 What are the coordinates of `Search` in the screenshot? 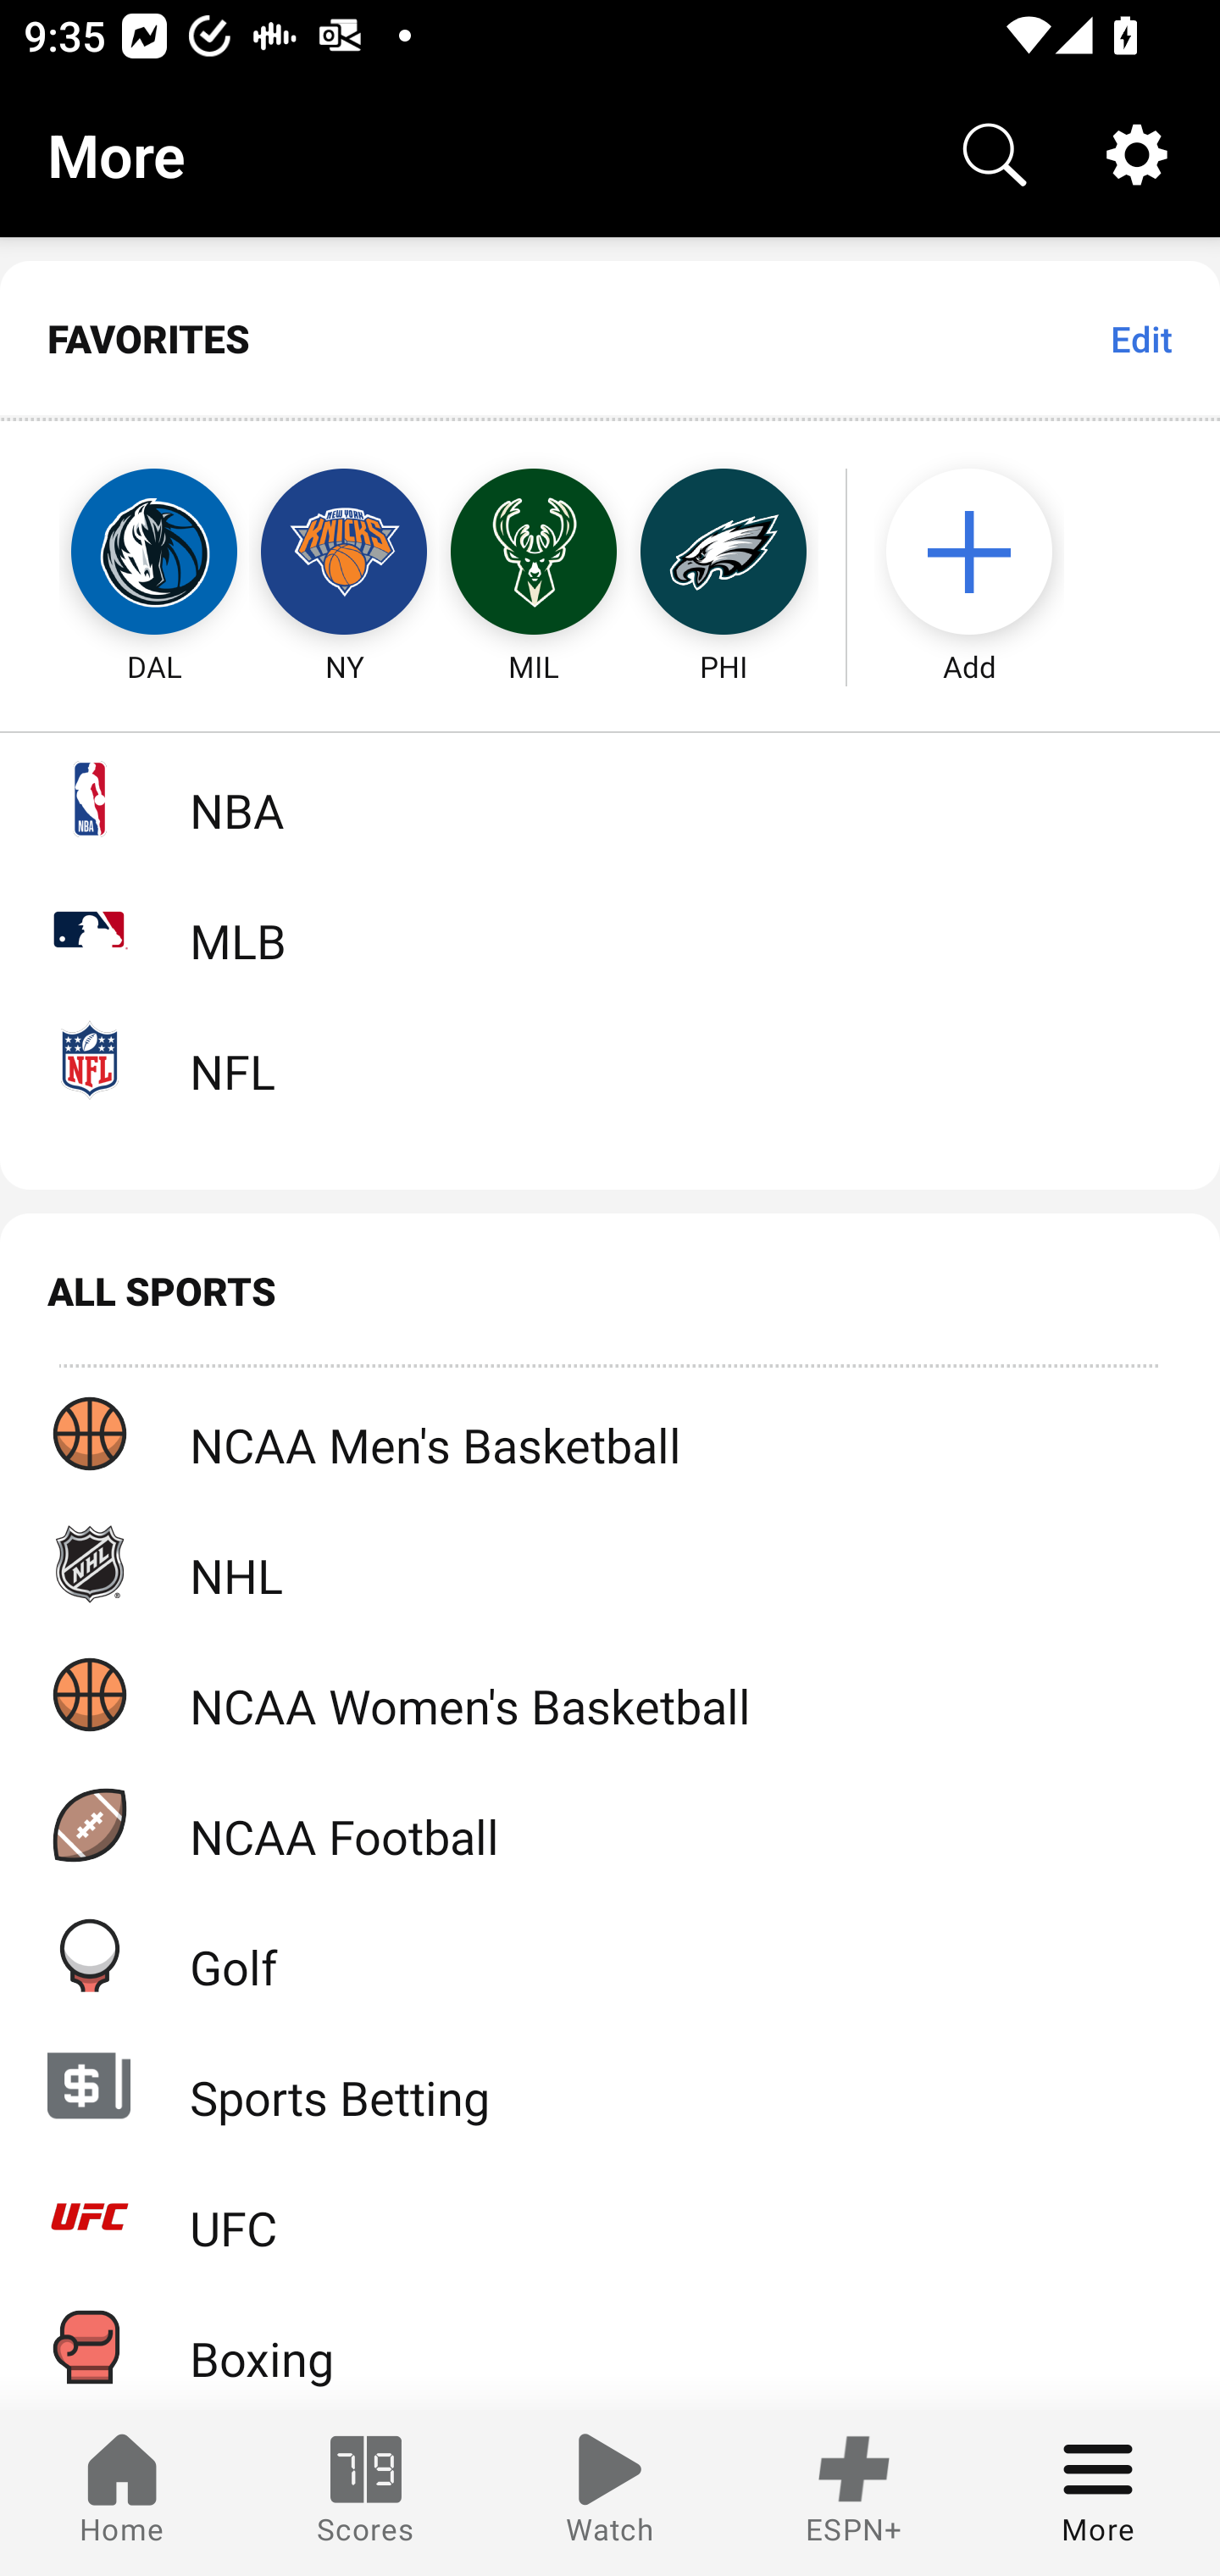 It's located at (995, 154).